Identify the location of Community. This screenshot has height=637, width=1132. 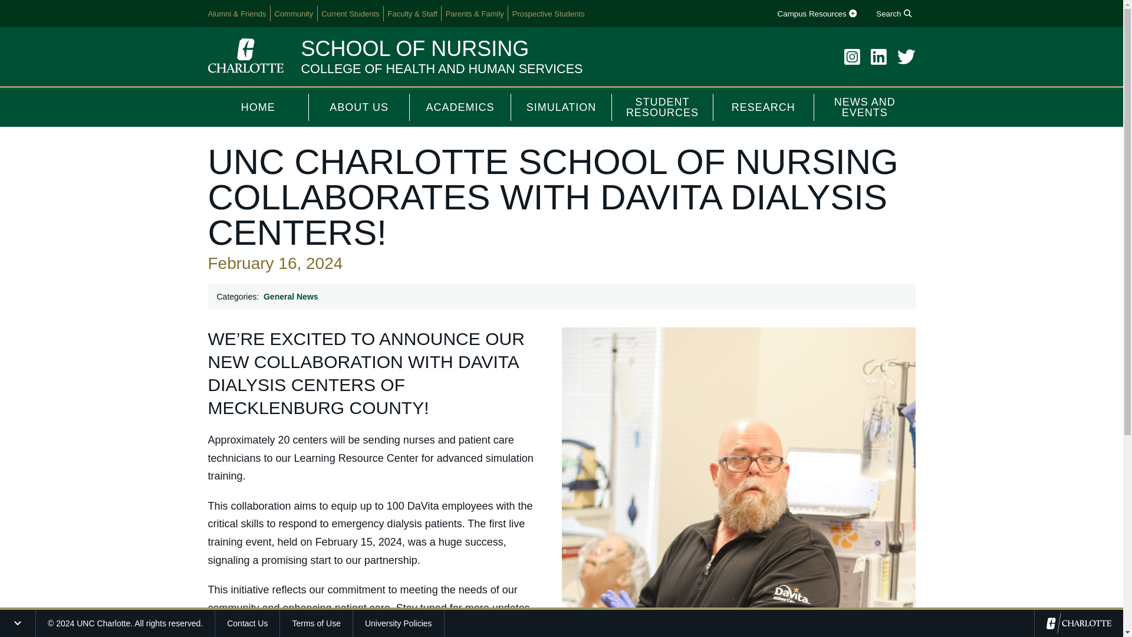
(294, 13).